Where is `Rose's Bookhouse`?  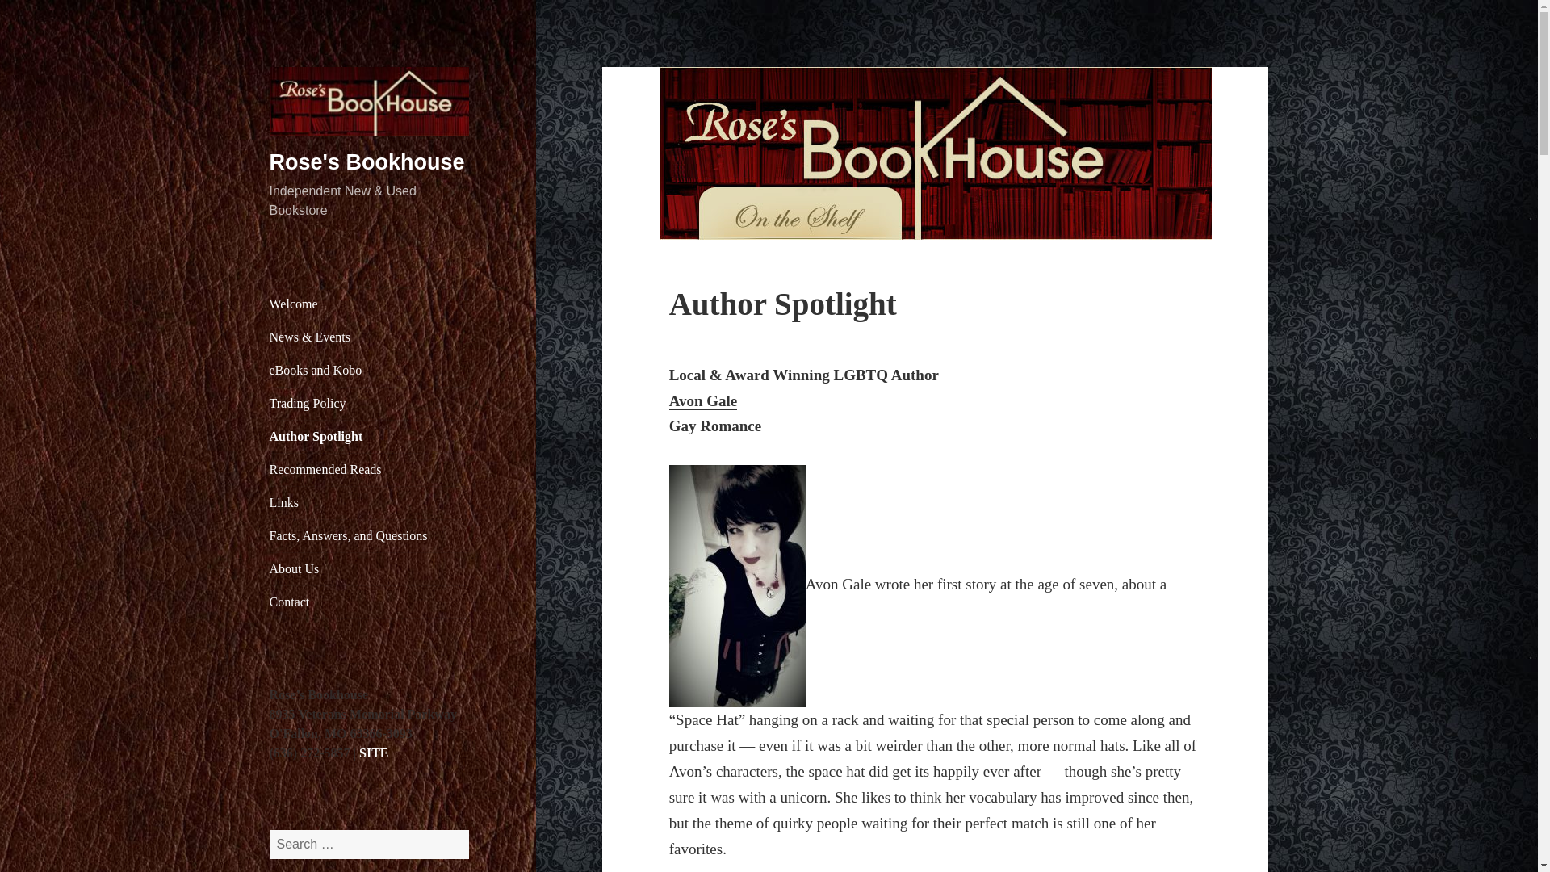
Rose's Bookhouse is located at coordinates (367, 161).